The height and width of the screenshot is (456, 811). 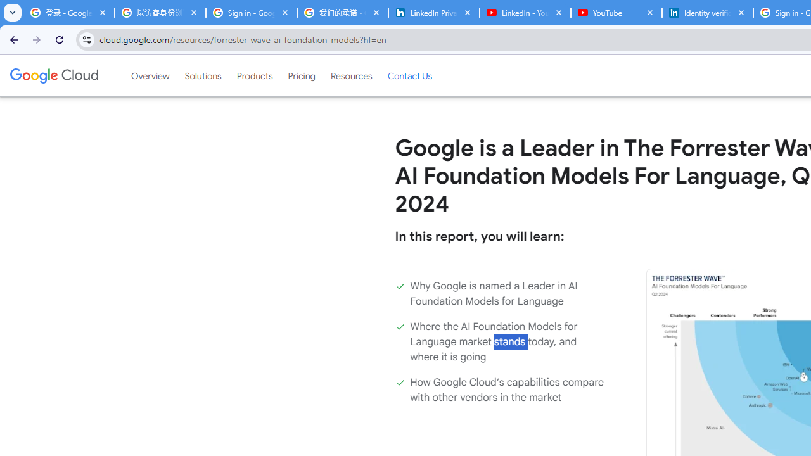 What do you see at coordinates (616, 13) in the screenshot?
I see `YouTube` at bounding box center [616, 13].